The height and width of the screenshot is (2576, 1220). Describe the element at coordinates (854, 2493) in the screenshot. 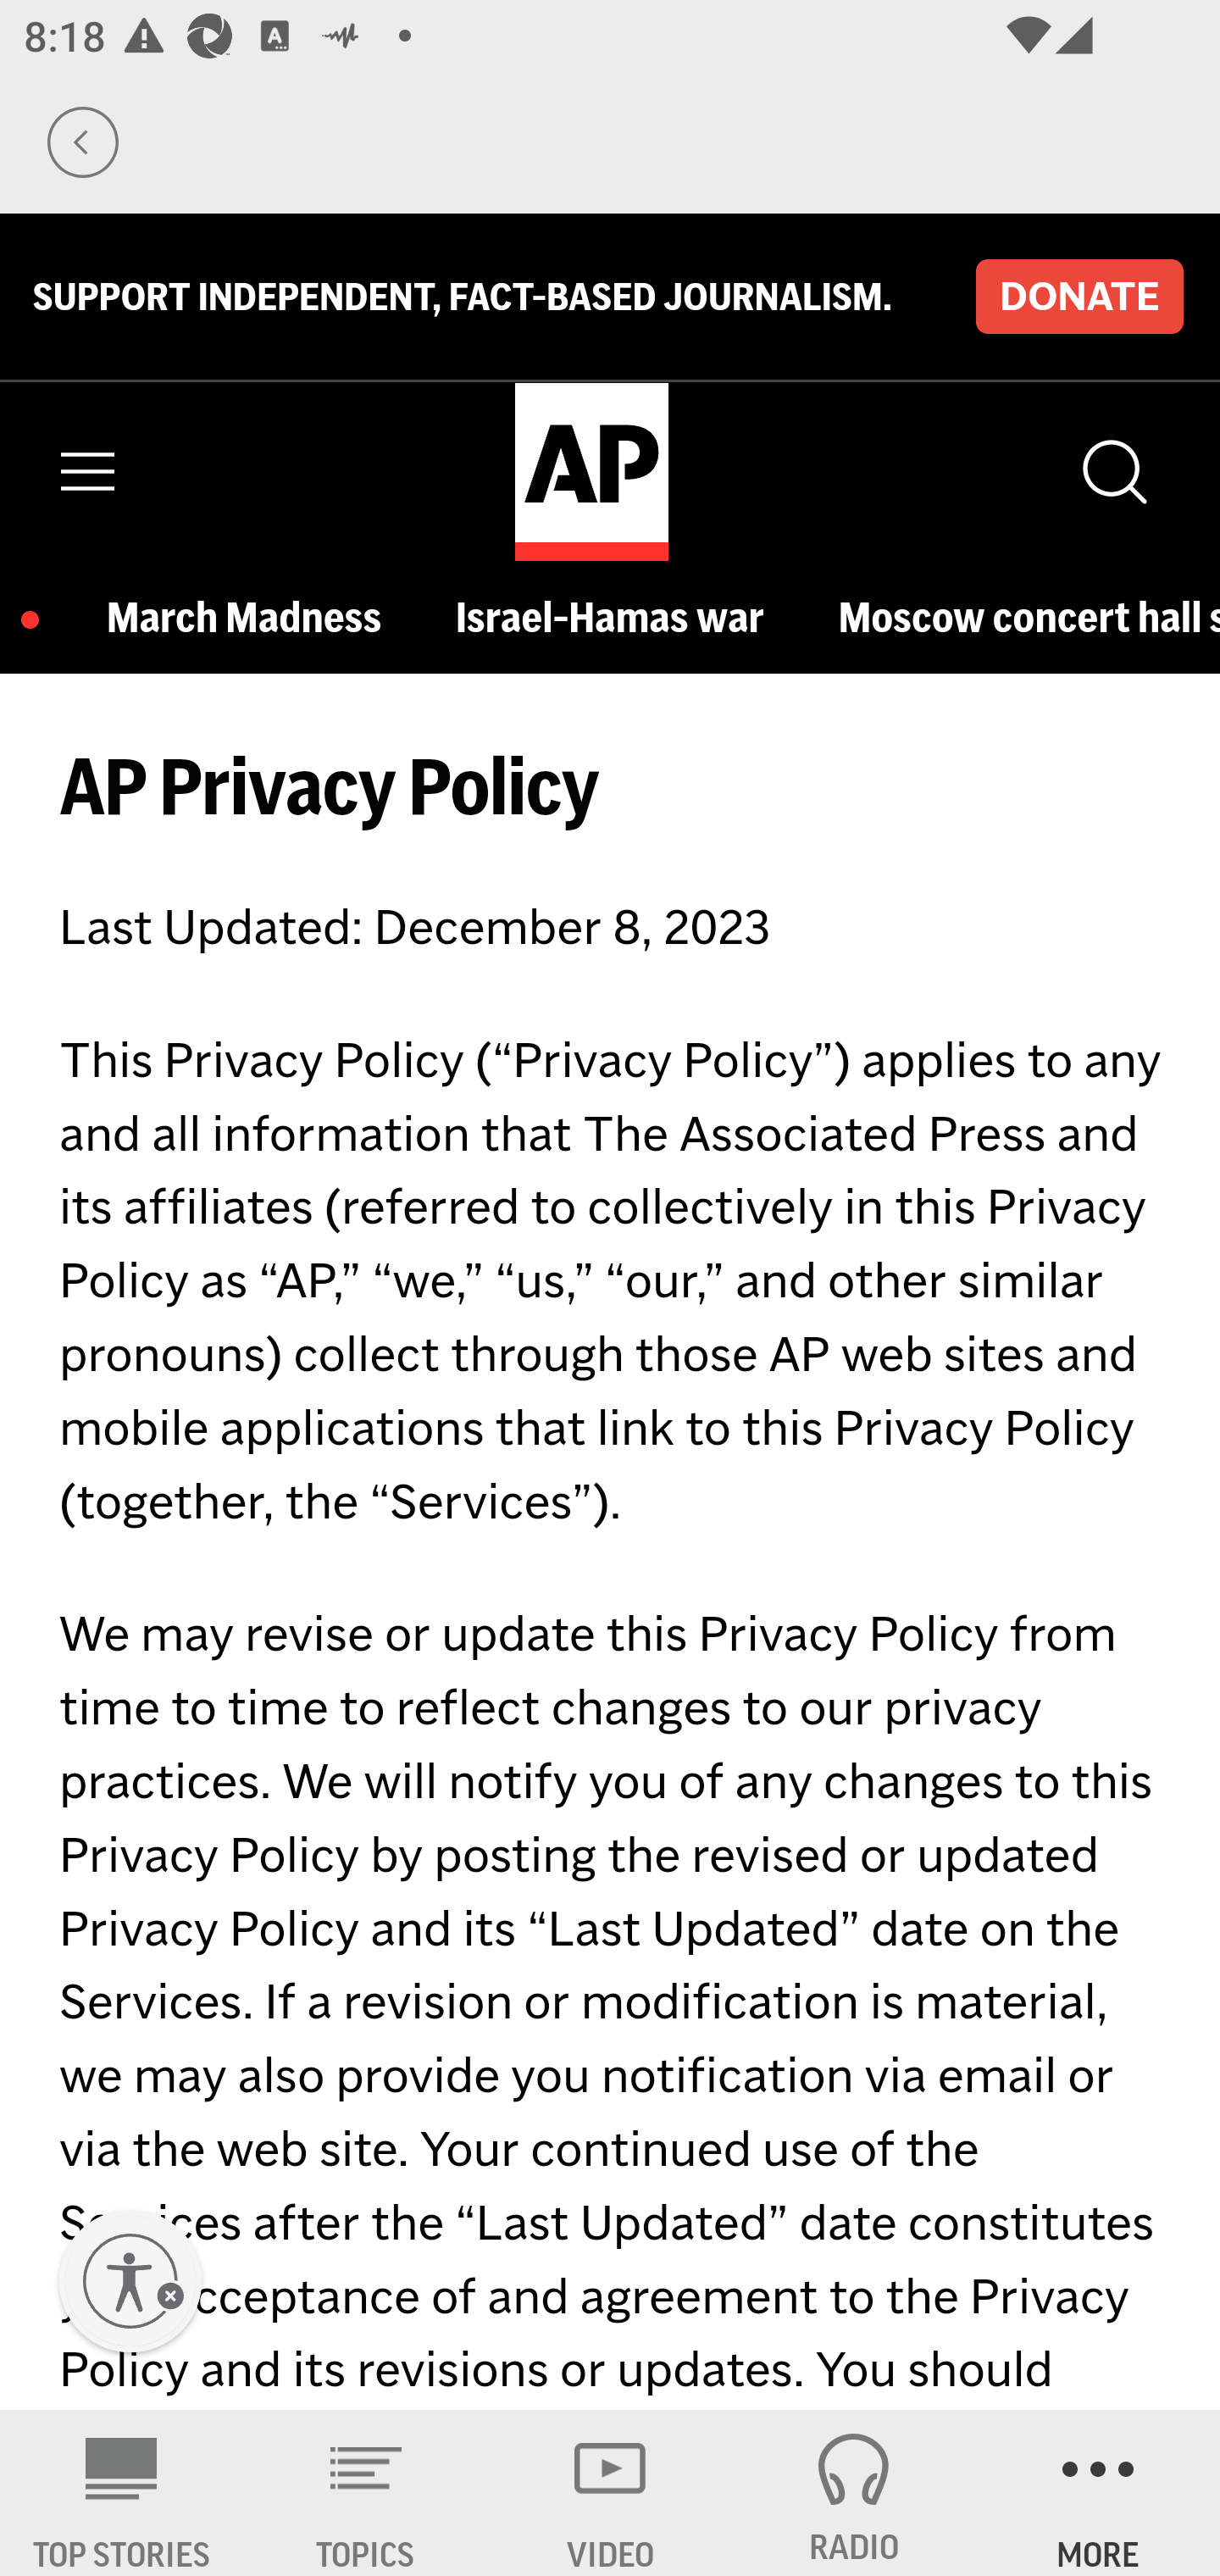

I see `RADIO` at that location.